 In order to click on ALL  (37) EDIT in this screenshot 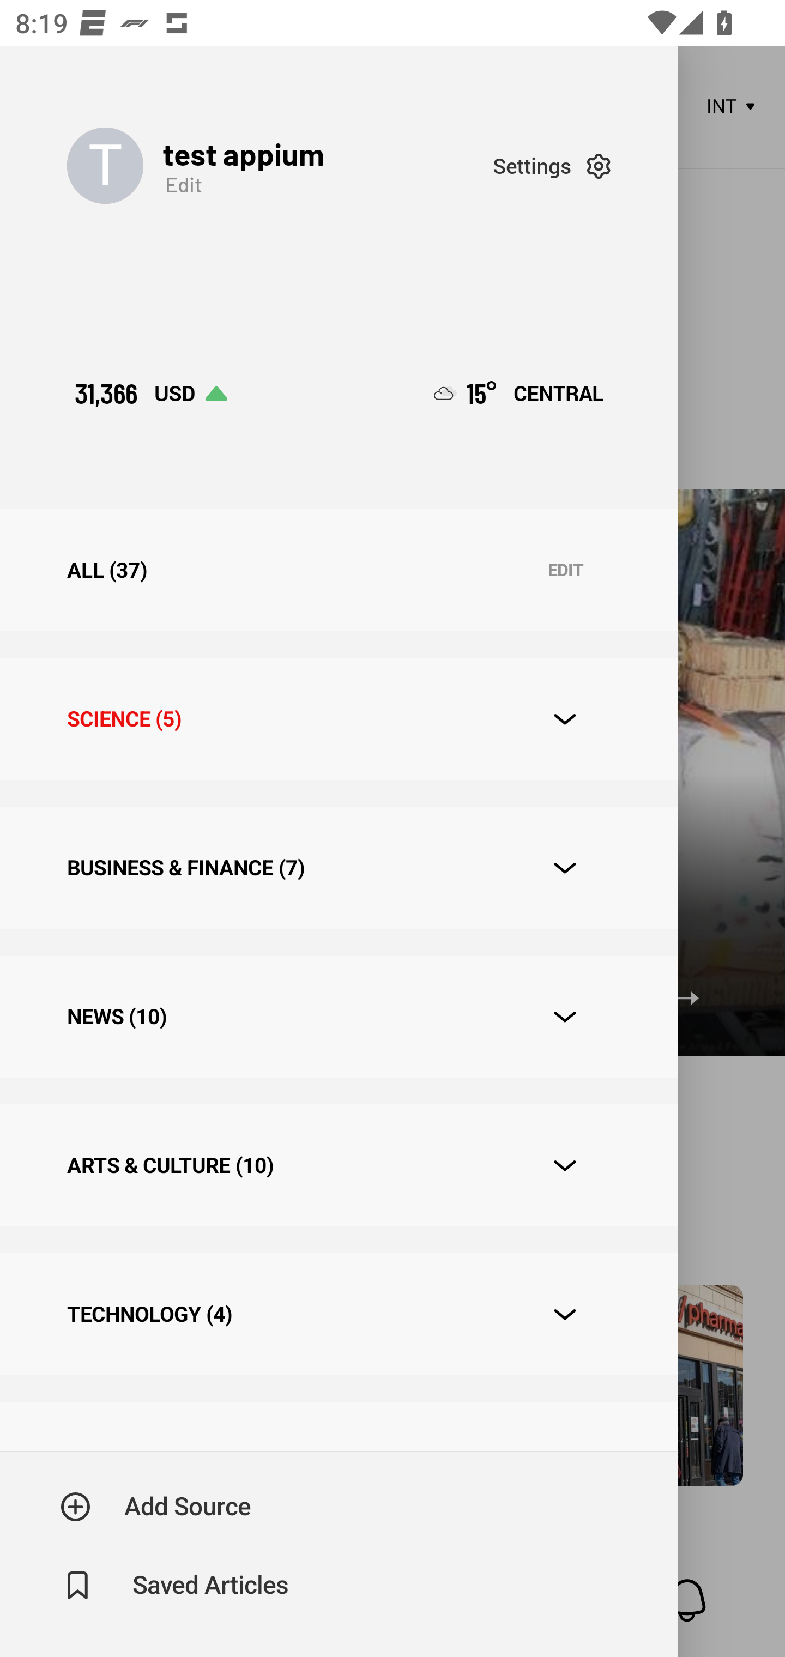, I will do `click(339, 570)`.